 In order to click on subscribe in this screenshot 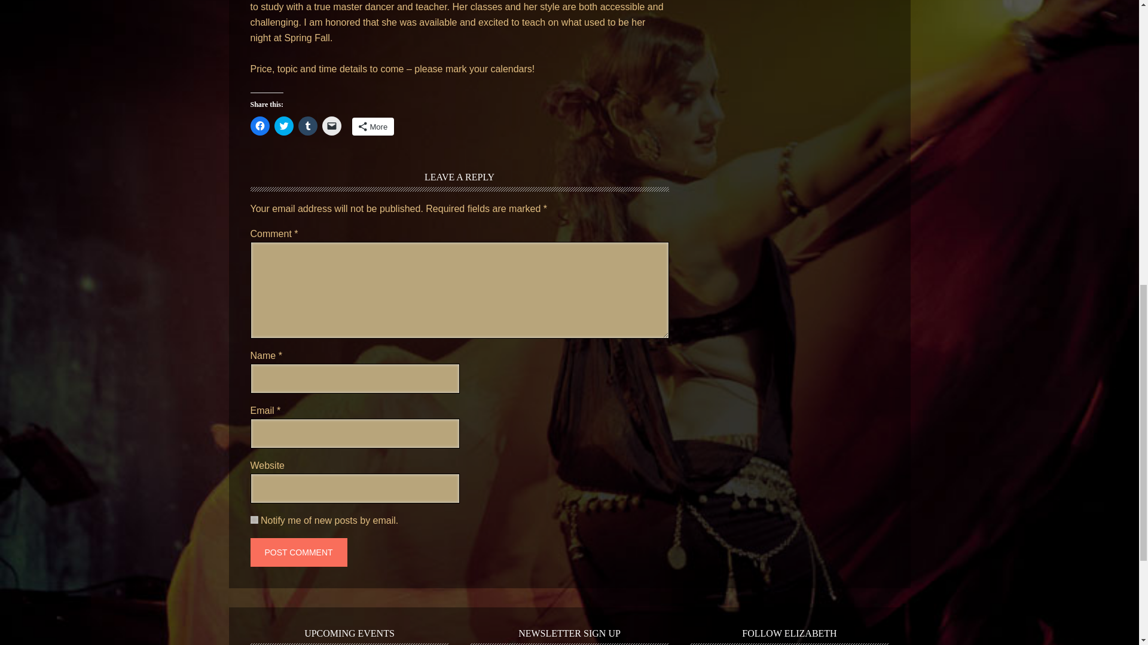, I will do `click(254, 520)`.